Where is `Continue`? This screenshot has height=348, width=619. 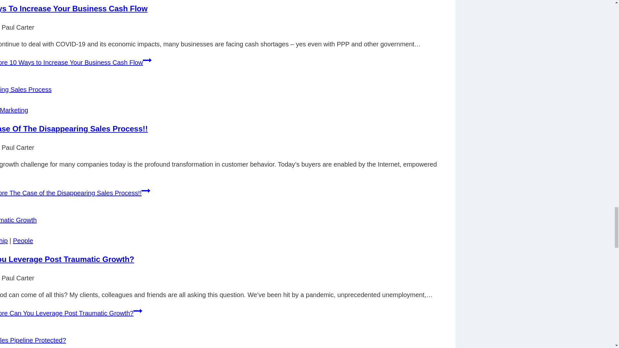
Continue is located at coordinates (147, 60).